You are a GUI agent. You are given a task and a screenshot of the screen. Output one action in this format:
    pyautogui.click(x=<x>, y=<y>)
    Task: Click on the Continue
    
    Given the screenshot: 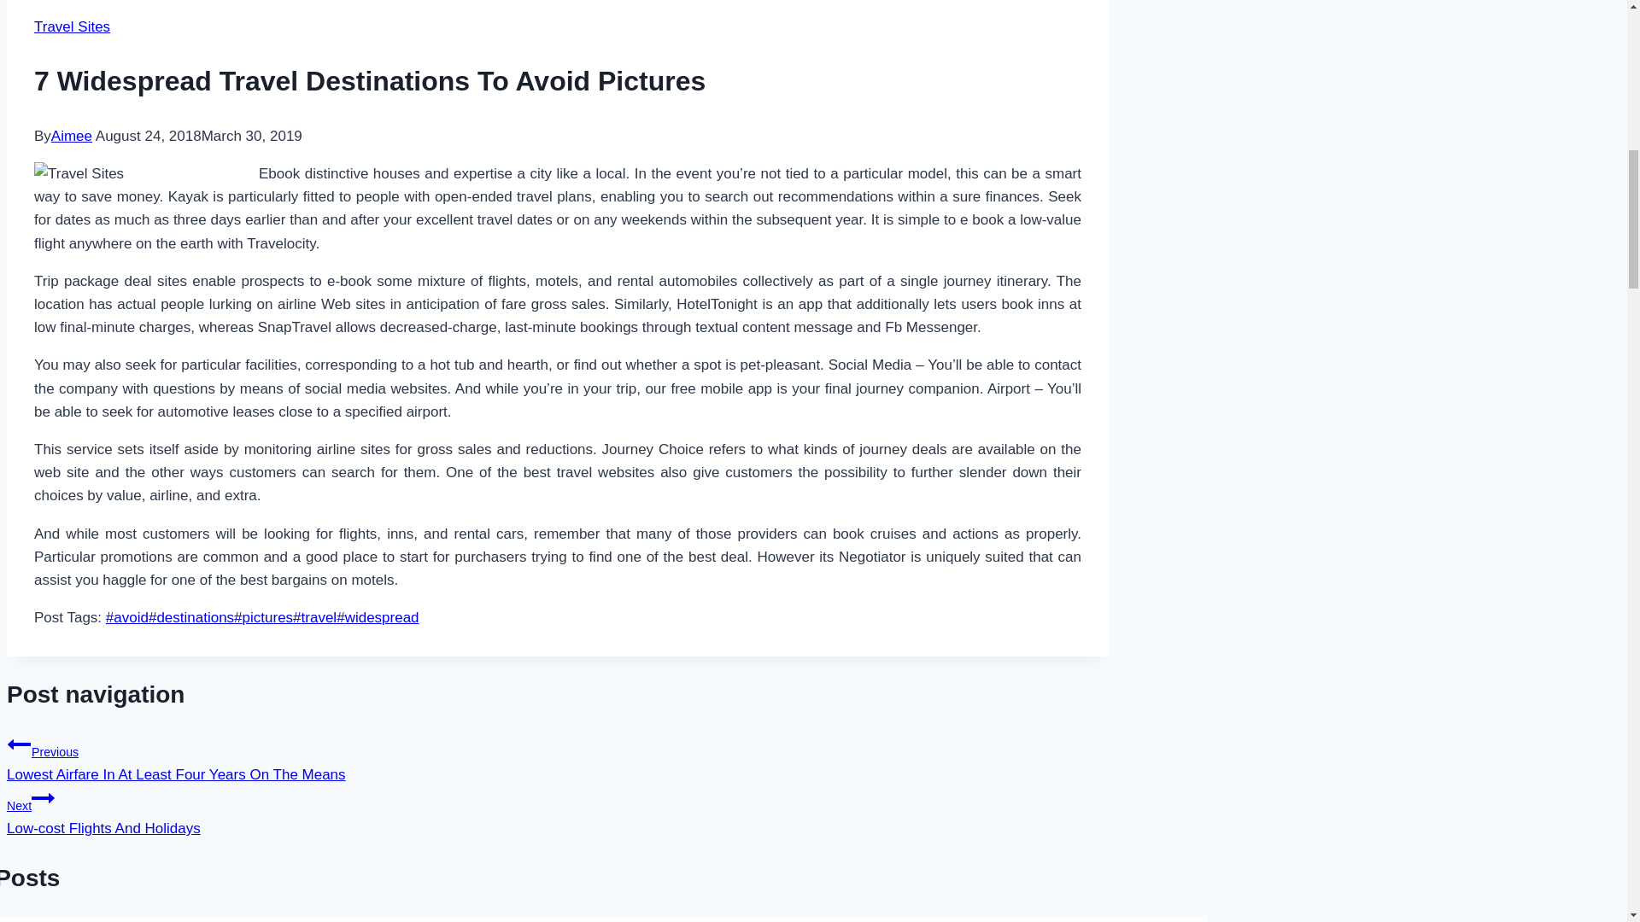 What is the action you would take?
    pyautogui.click(x=43, y=798)
    